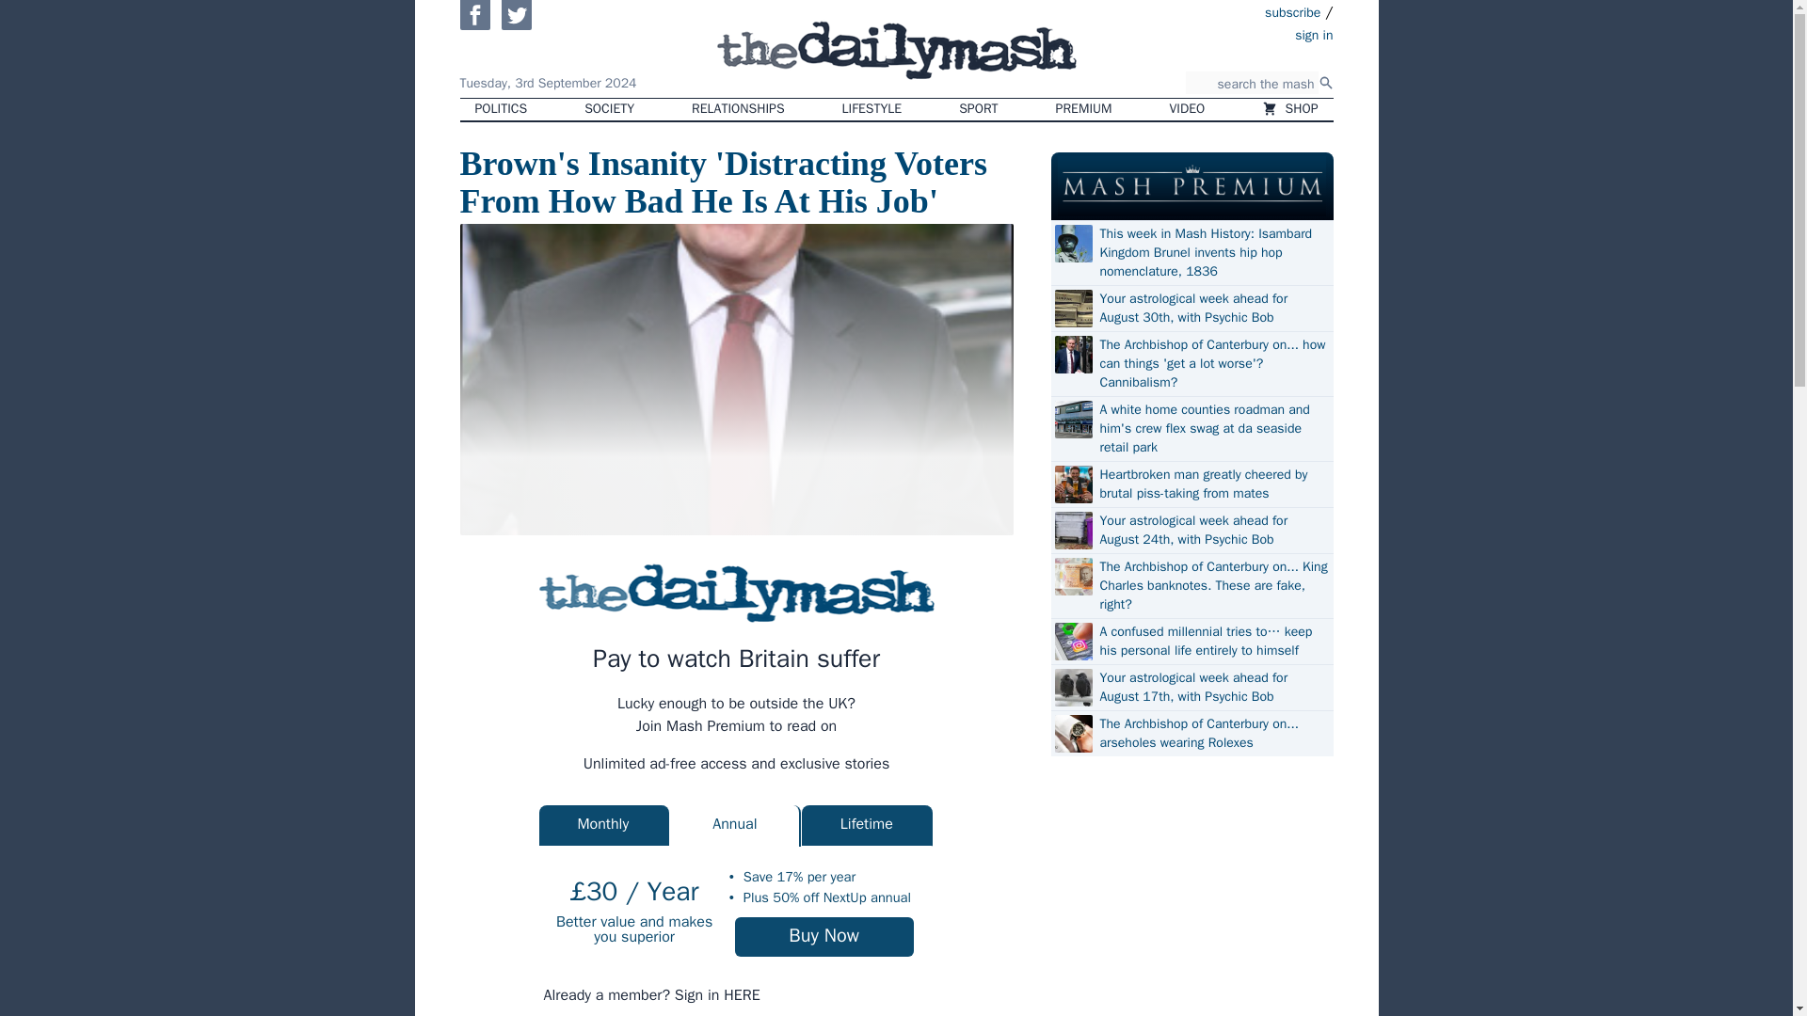  What do you see at coordinates (1293, 11) in the screenshot?
I see `subscribe` at bounding box center [1293, 11].